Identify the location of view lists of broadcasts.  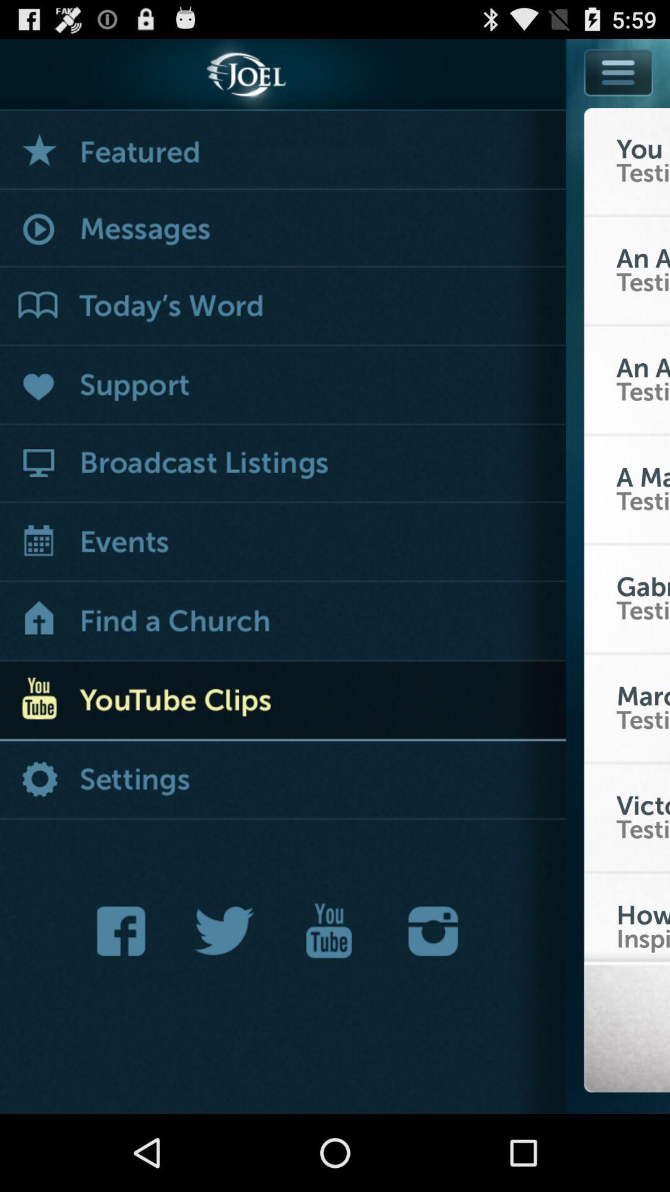
(283, 464).